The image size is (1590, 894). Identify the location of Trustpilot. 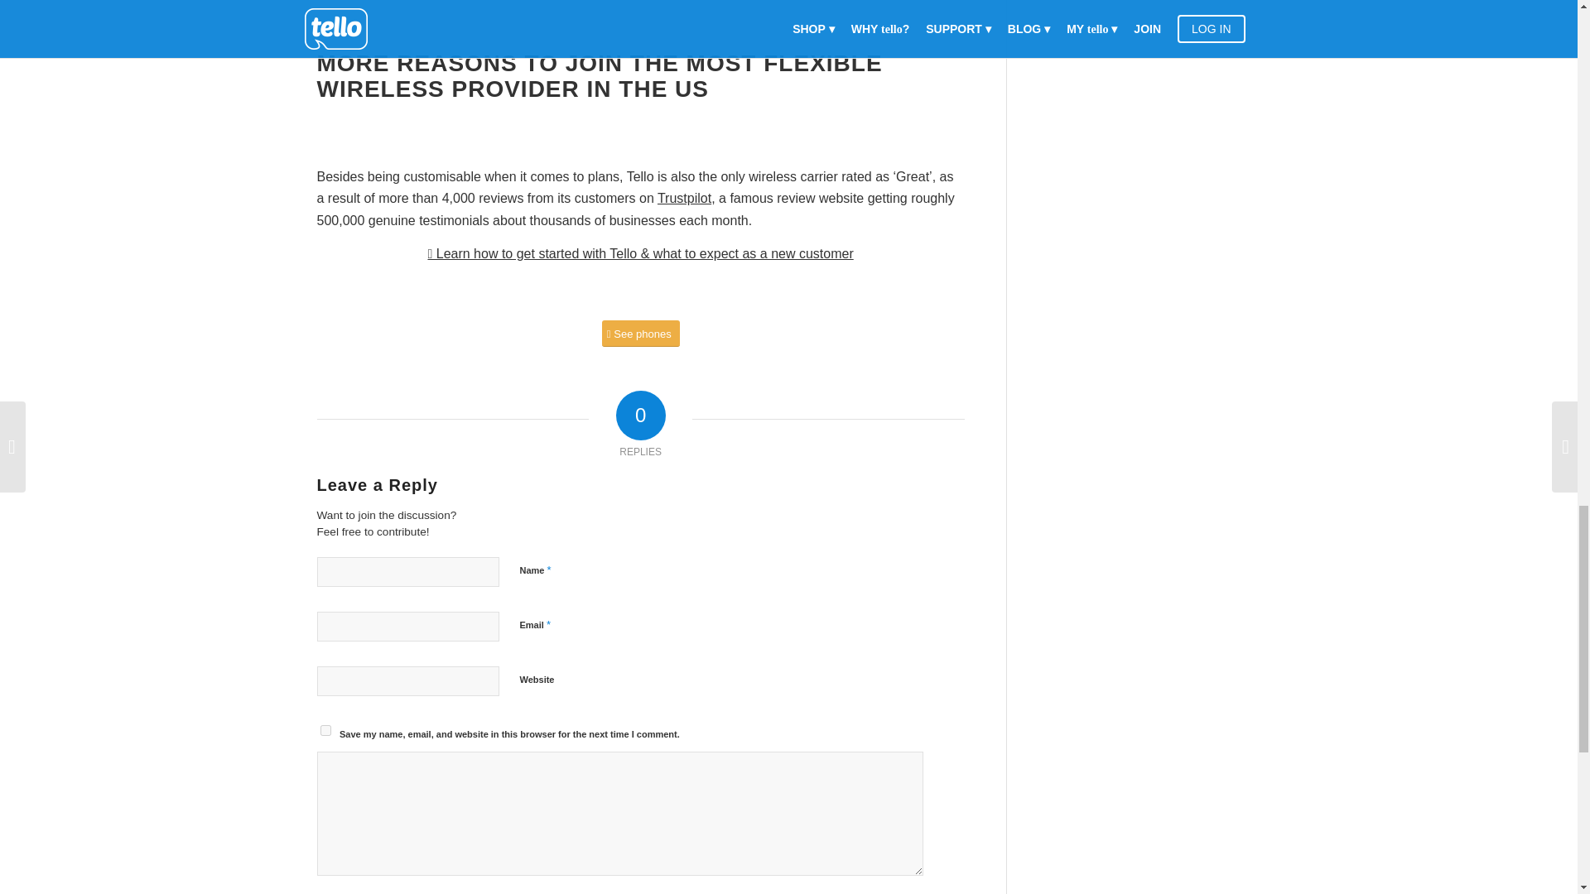
(684, 199).